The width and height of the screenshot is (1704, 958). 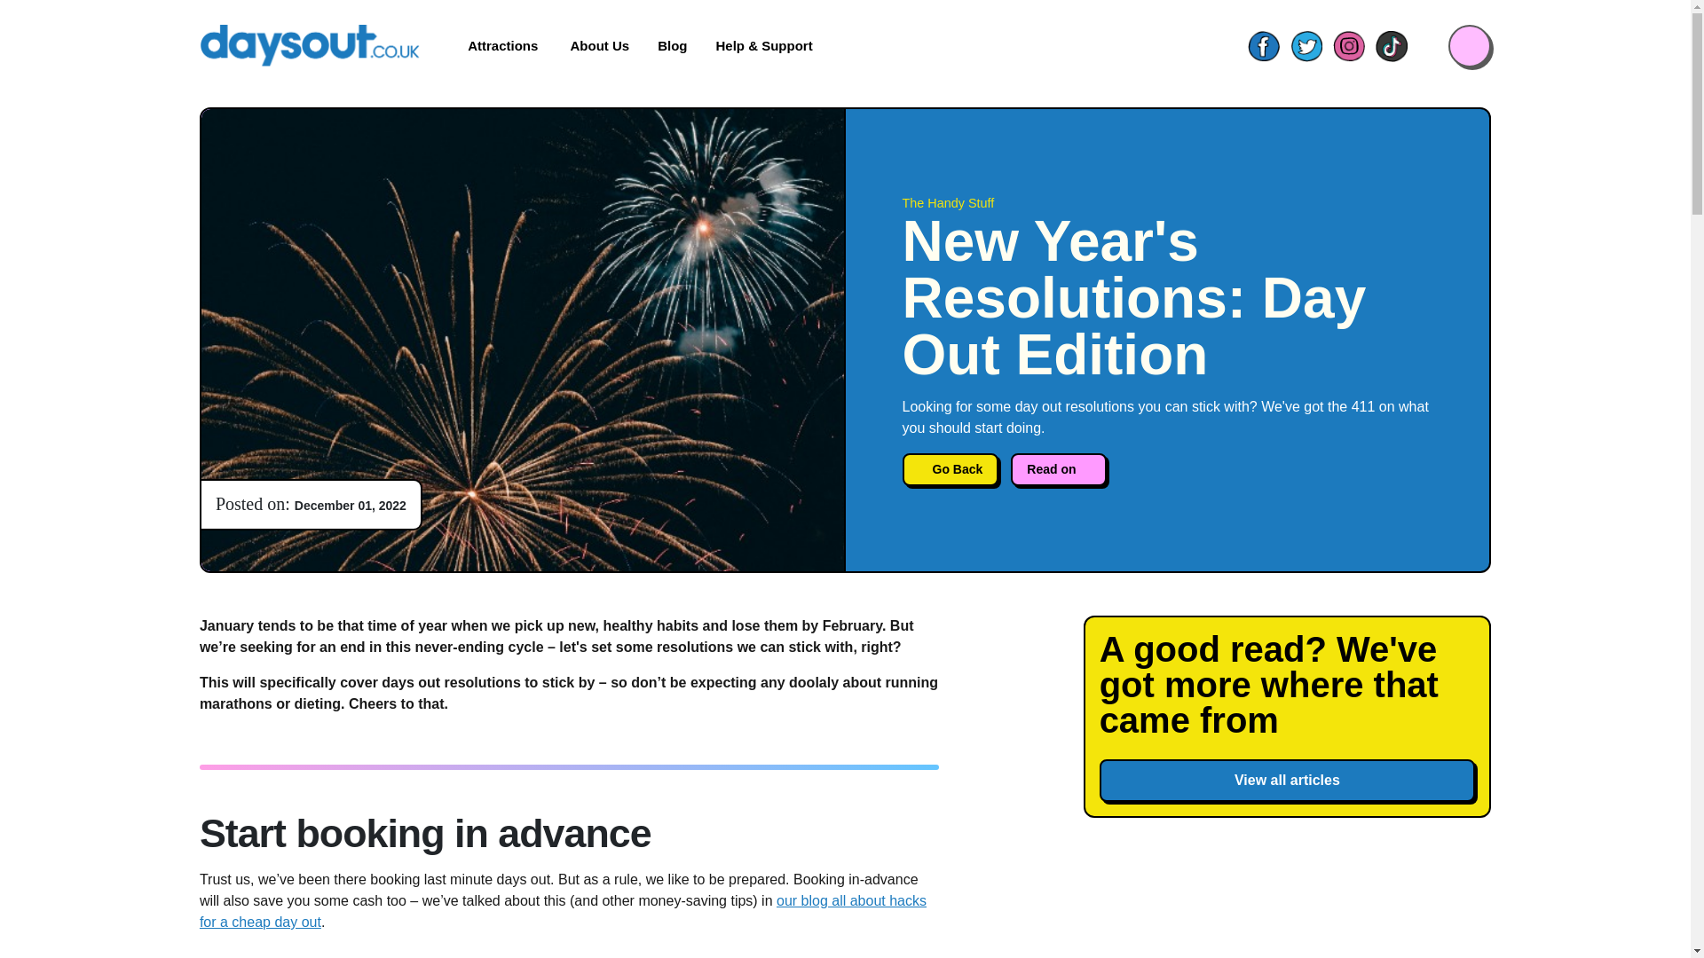 What do you see at coordinates (1263, 46) in the screenshot?
I see `Join us on Facebook` at bounding box center [1263, 46].